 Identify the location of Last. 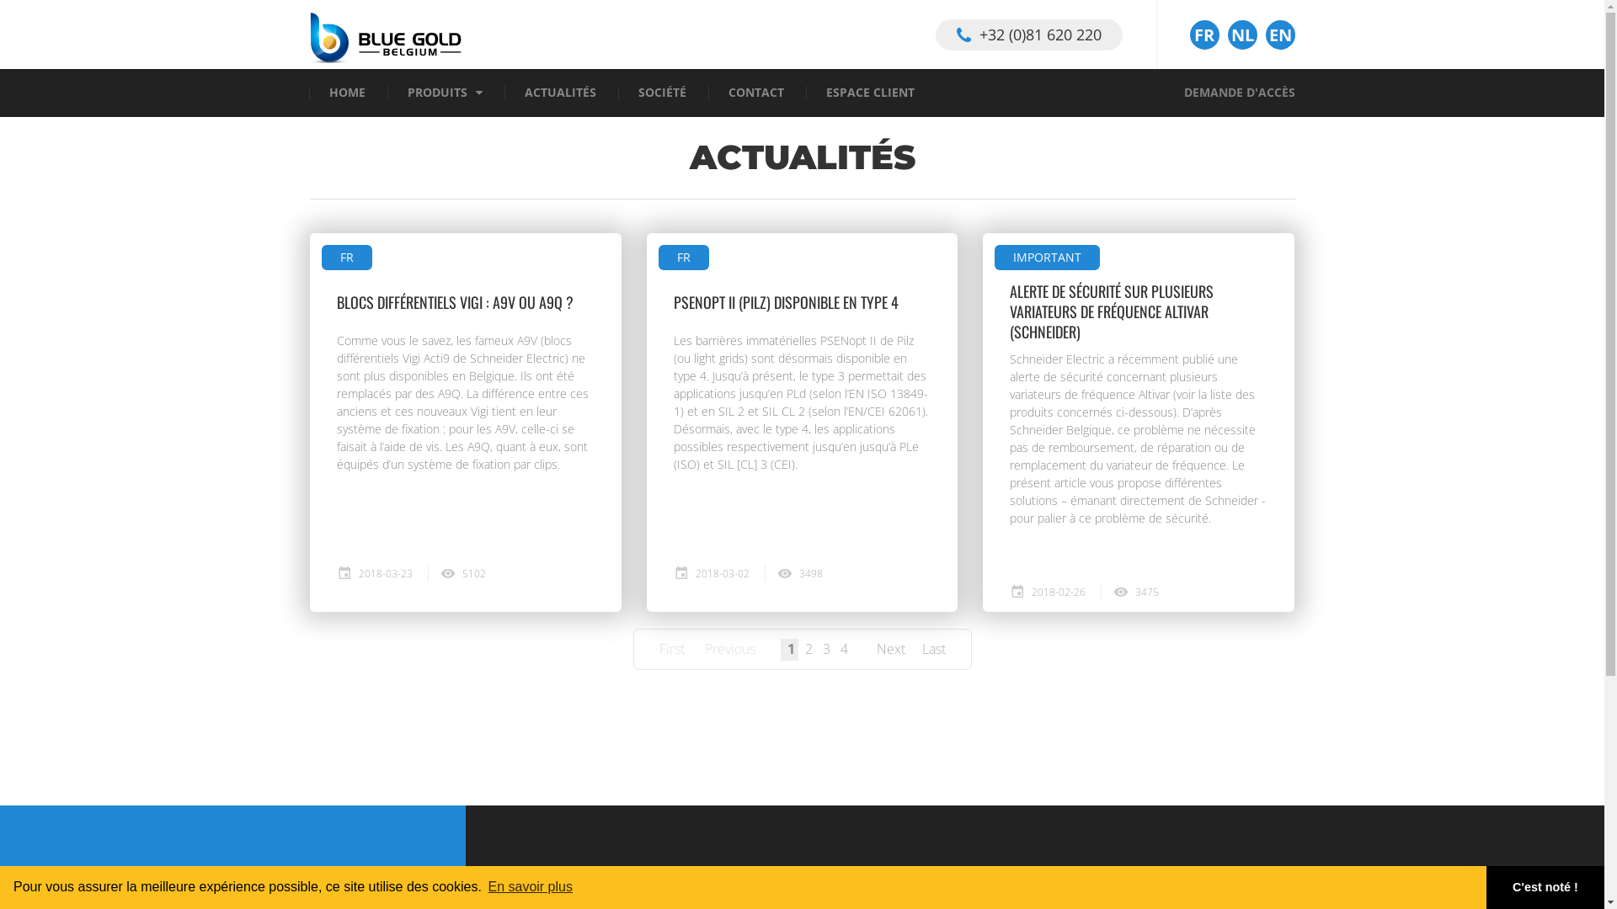
(933, 649).